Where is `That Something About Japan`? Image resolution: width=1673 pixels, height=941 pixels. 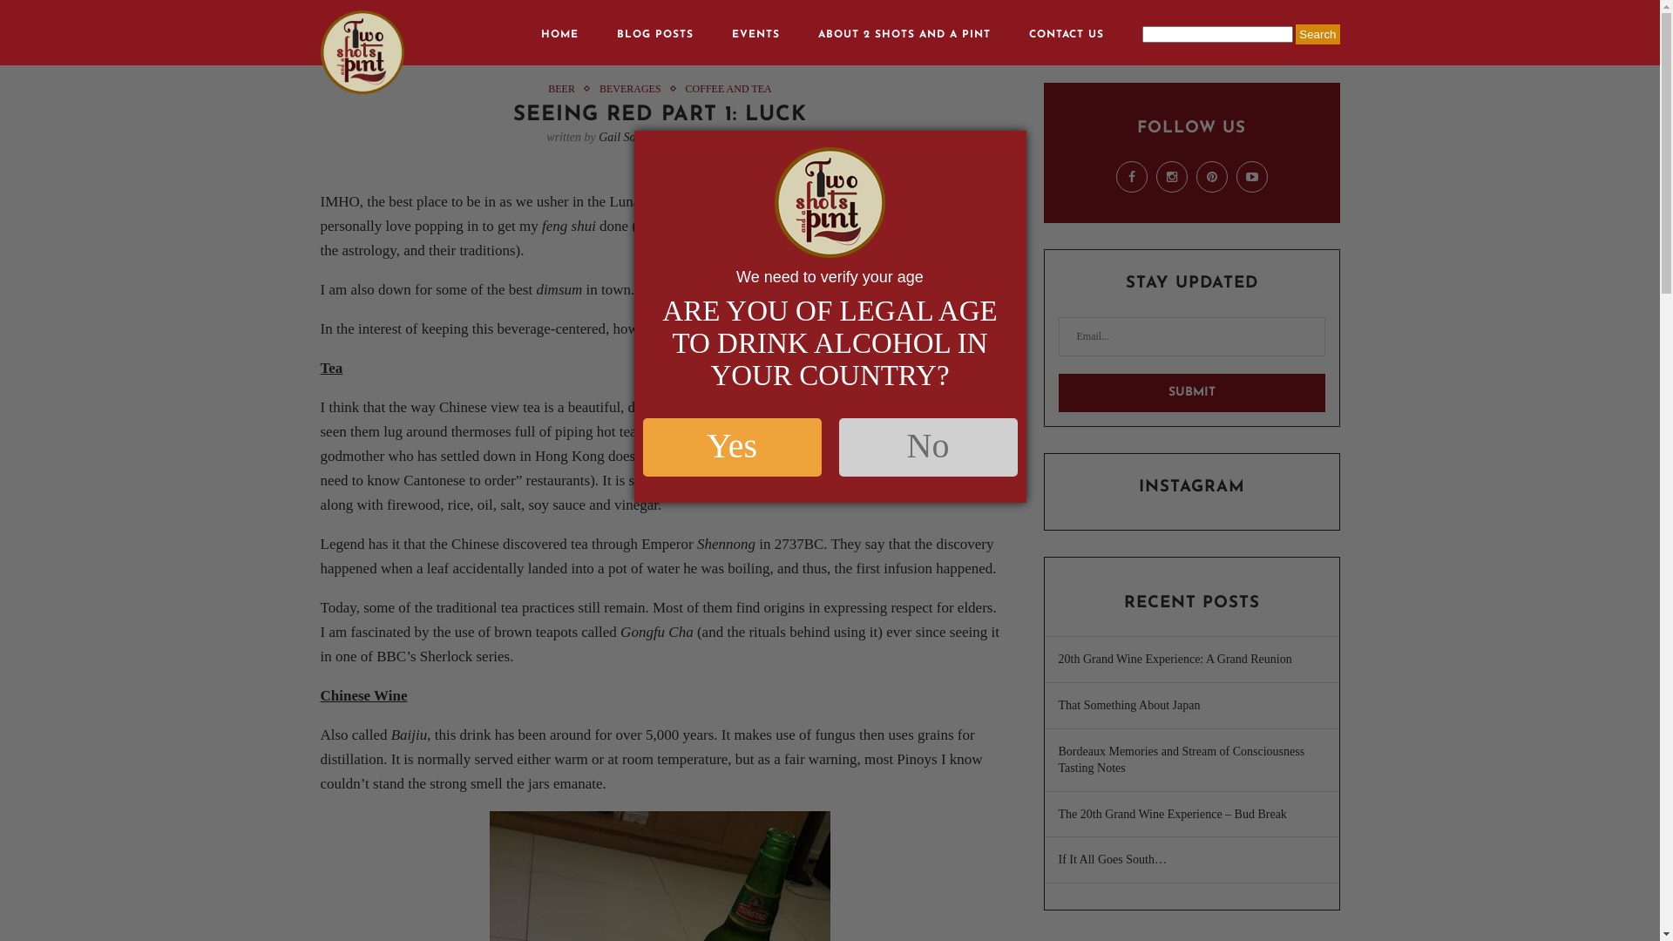 That Something About Japan is located at coordinates (1129, 706).